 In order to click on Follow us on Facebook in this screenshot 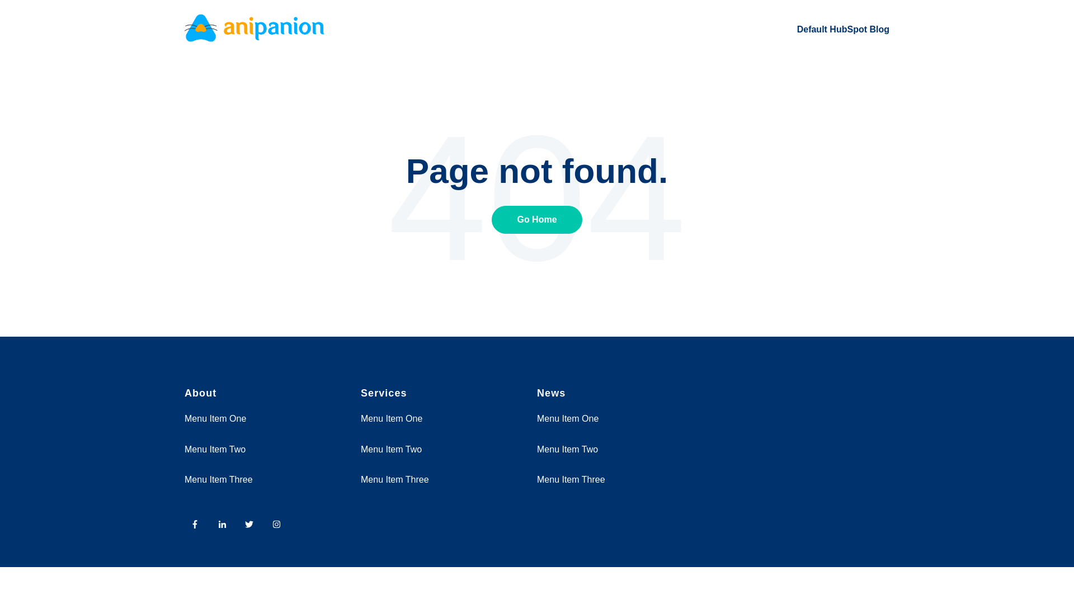, I will do `click(198, 527)`.